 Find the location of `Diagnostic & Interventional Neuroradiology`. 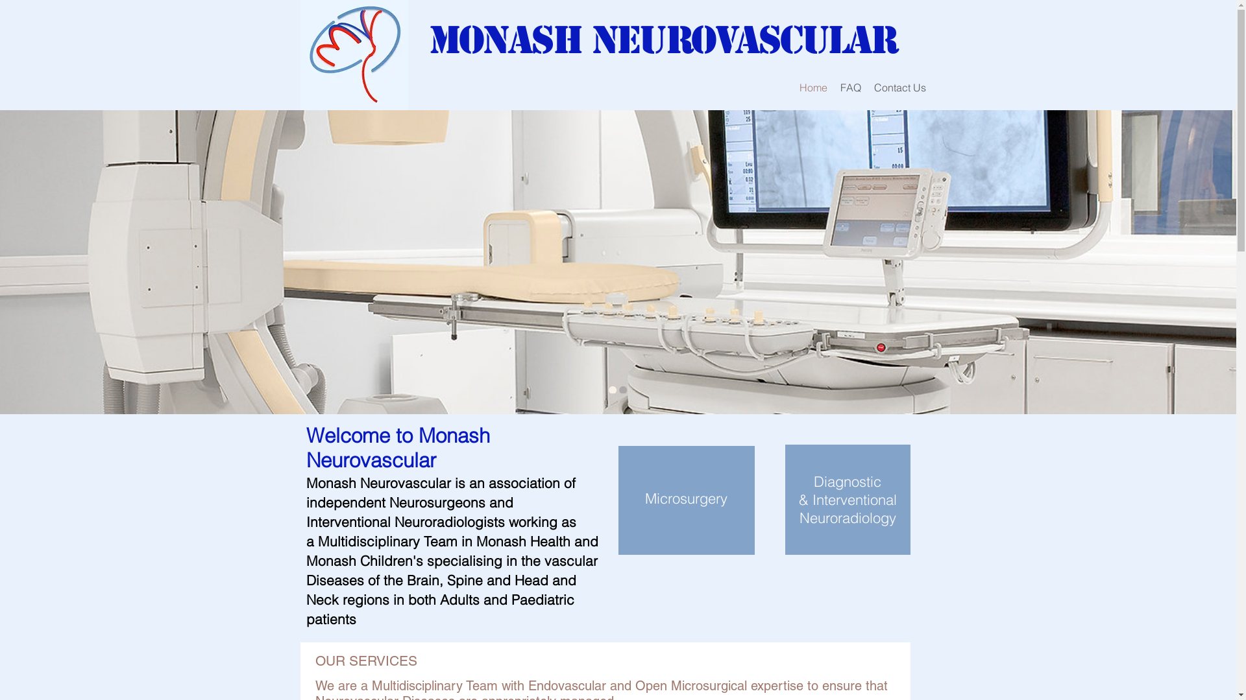

Diagnostic & Interventional Neuroradiology is located at coordinates (848, 500).